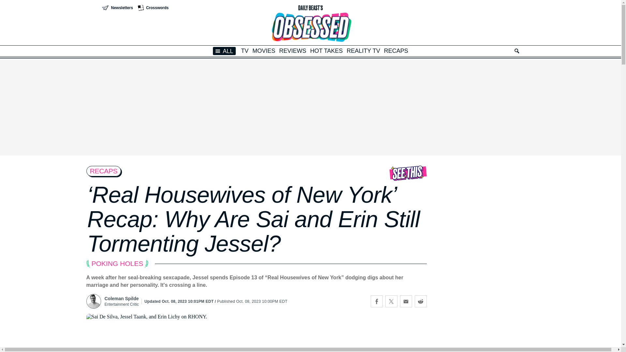 The height and width of the screenshot is (352, 626). What do you see at coordinates (103, 171) in the screenshot?
I see `RECAPS` at bounding box center [103, 171].